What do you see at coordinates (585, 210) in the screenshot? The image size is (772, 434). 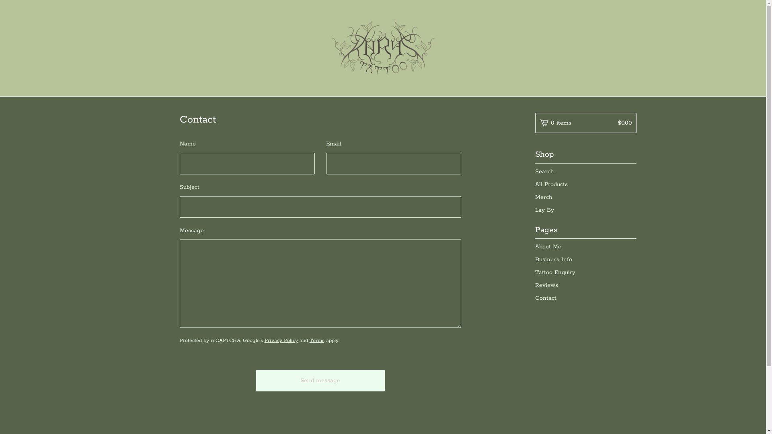 I see `Lay By` at bounding box center [585, 210].